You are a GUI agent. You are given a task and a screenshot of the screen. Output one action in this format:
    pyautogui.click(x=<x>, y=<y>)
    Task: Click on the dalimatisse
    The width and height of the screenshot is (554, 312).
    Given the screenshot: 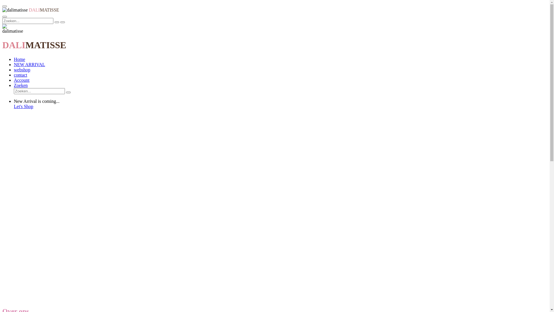 What is the action you would take?
    pyautogui.click(x=13, y=29)
    